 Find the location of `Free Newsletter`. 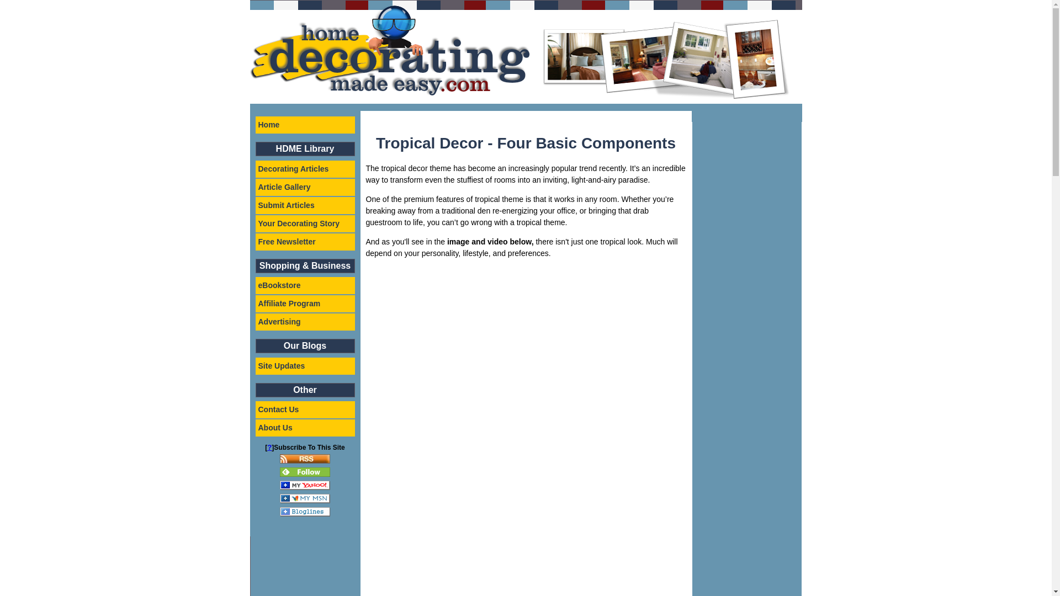

Free Newsletter is located at coordinates (305, 241).